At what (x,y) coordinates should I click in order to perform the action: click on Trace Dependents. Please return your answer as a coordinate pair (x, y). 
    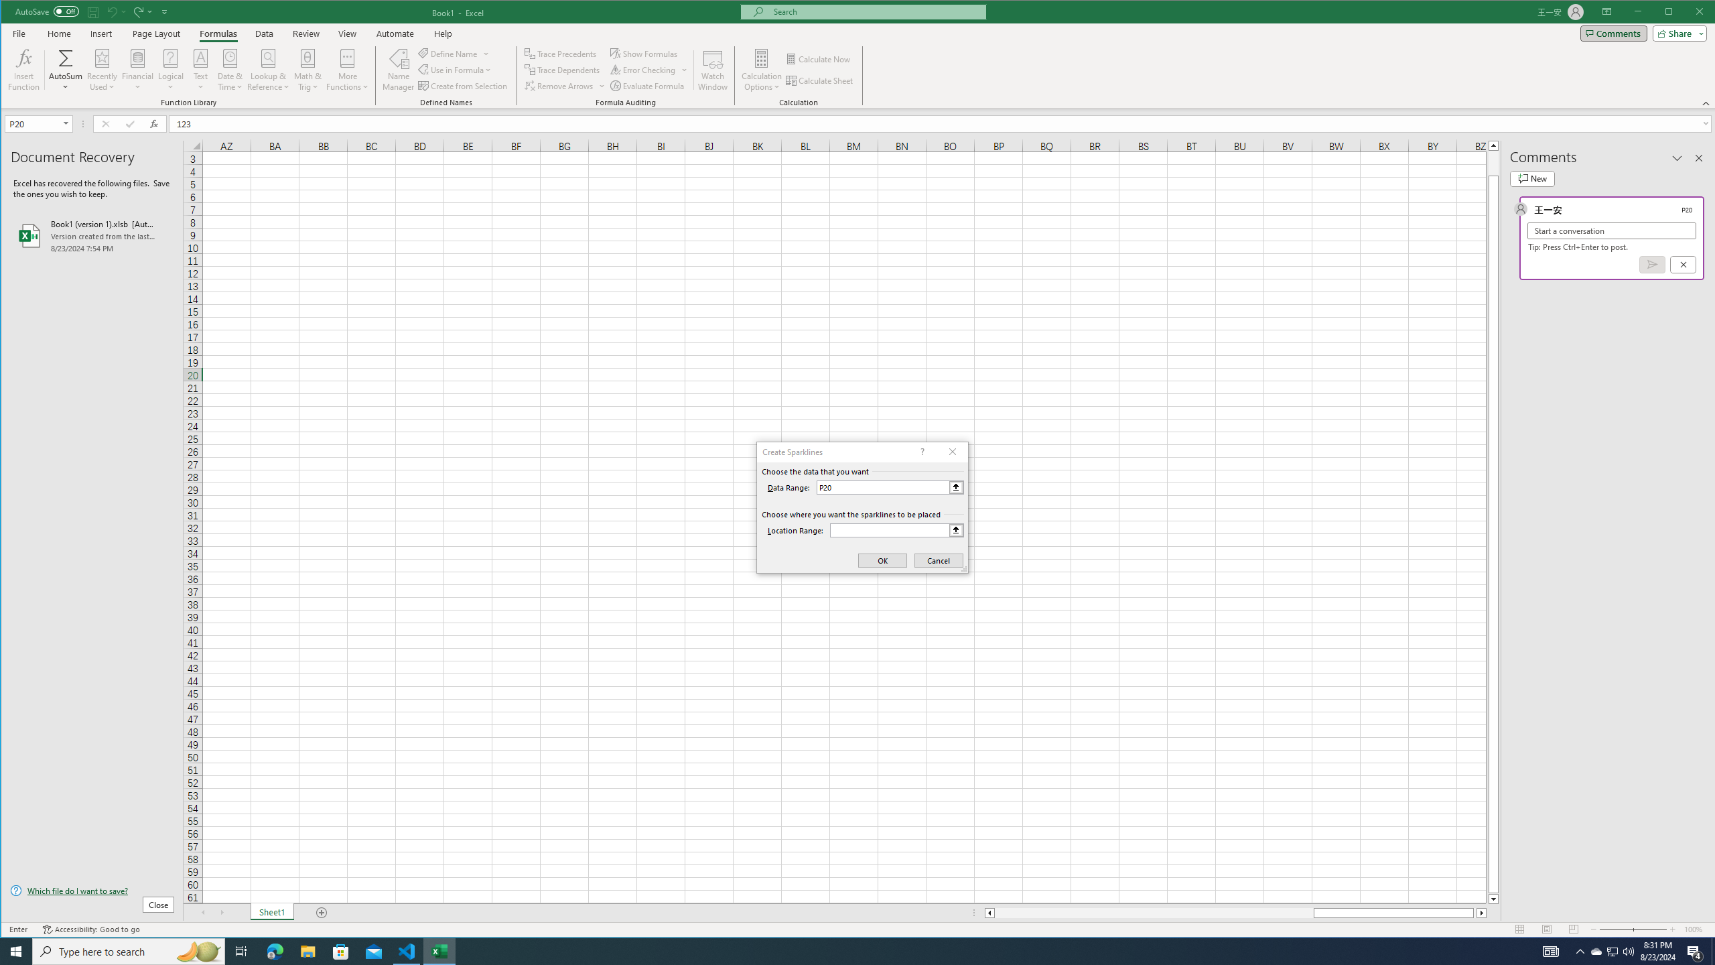
    Looking at the image, I should click on (563, 70).